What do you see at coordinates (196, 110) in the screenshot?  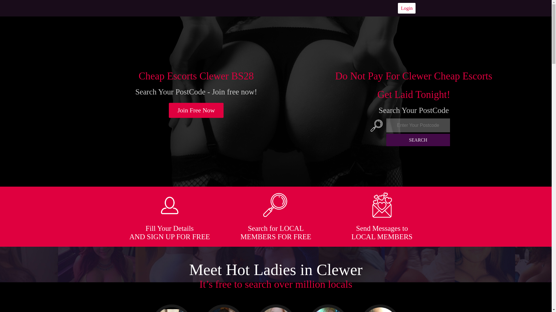 I see `Join` at bounding box center [196, 110].